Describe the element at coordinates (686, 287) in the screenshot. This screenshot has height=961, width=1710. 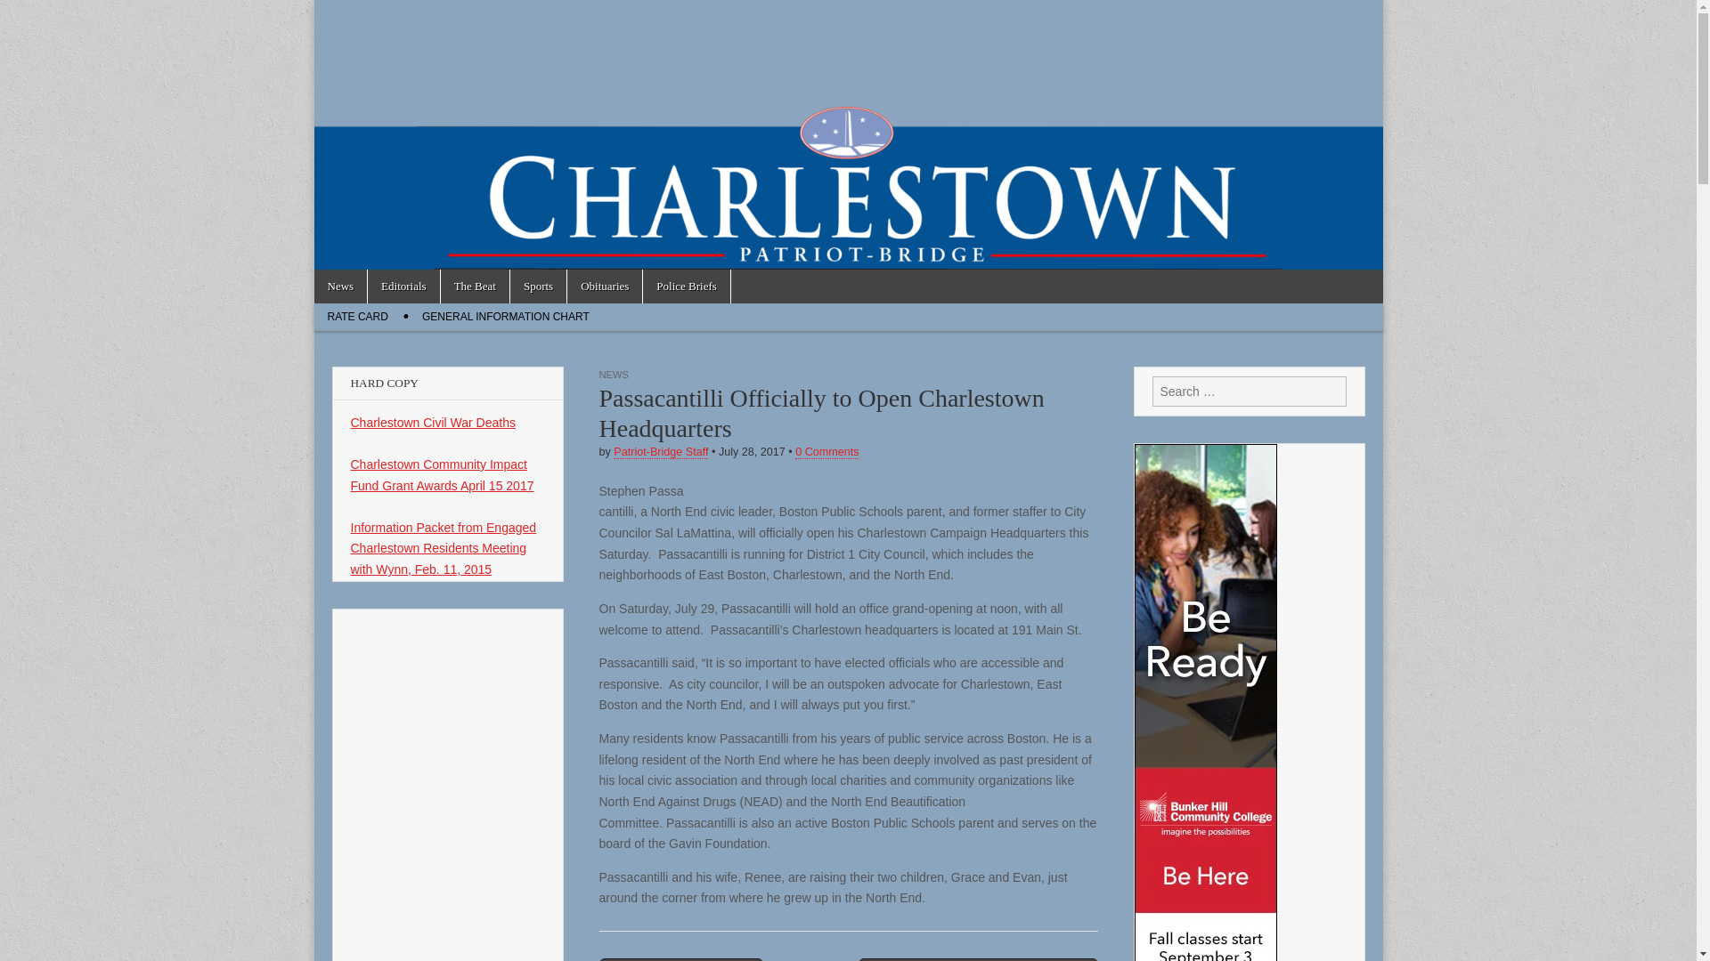
I see `Police Briefs` at that location.